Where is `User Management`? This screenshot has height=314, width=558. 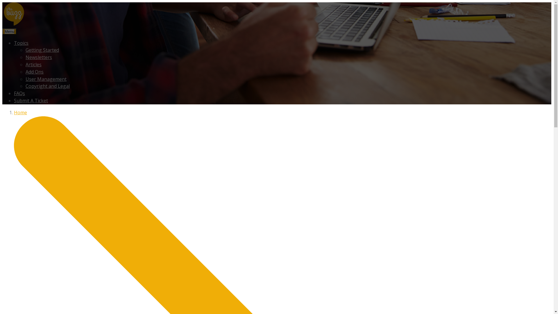
User Management is located at coordinates (46, 79).